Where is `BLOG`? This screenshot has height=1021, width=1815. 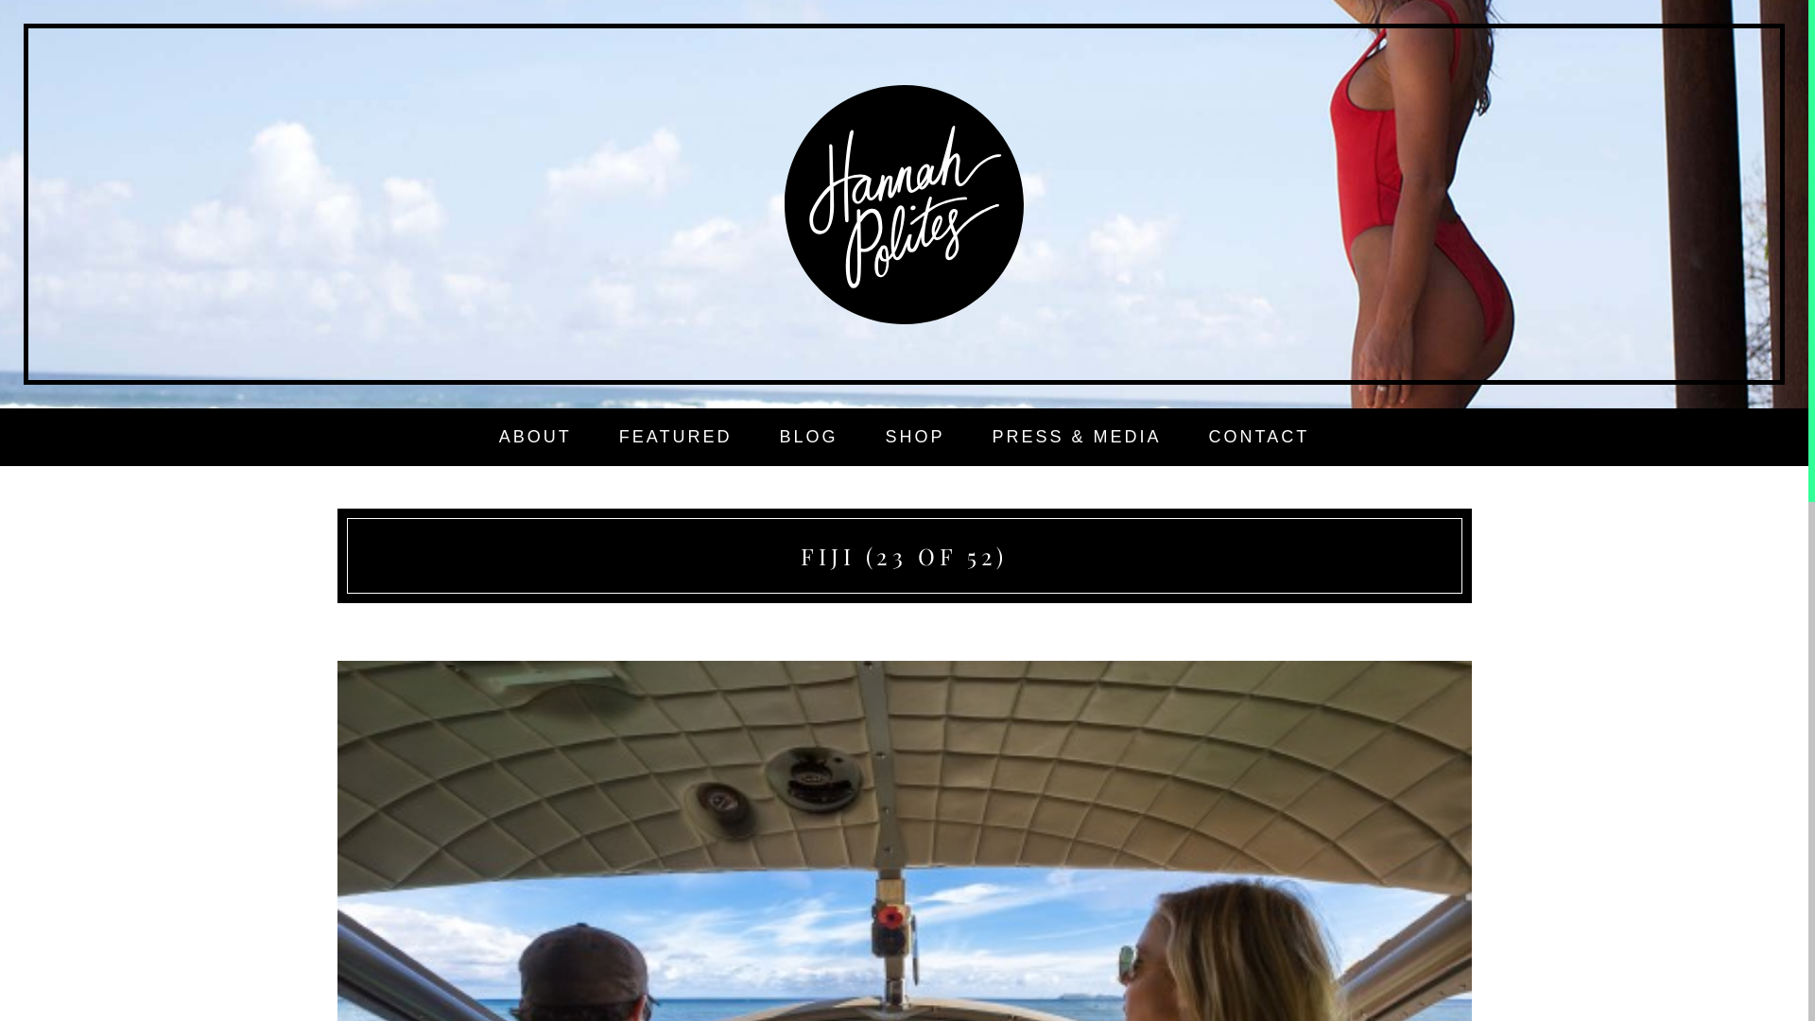 BLOG is located at coordinates (808, 437).